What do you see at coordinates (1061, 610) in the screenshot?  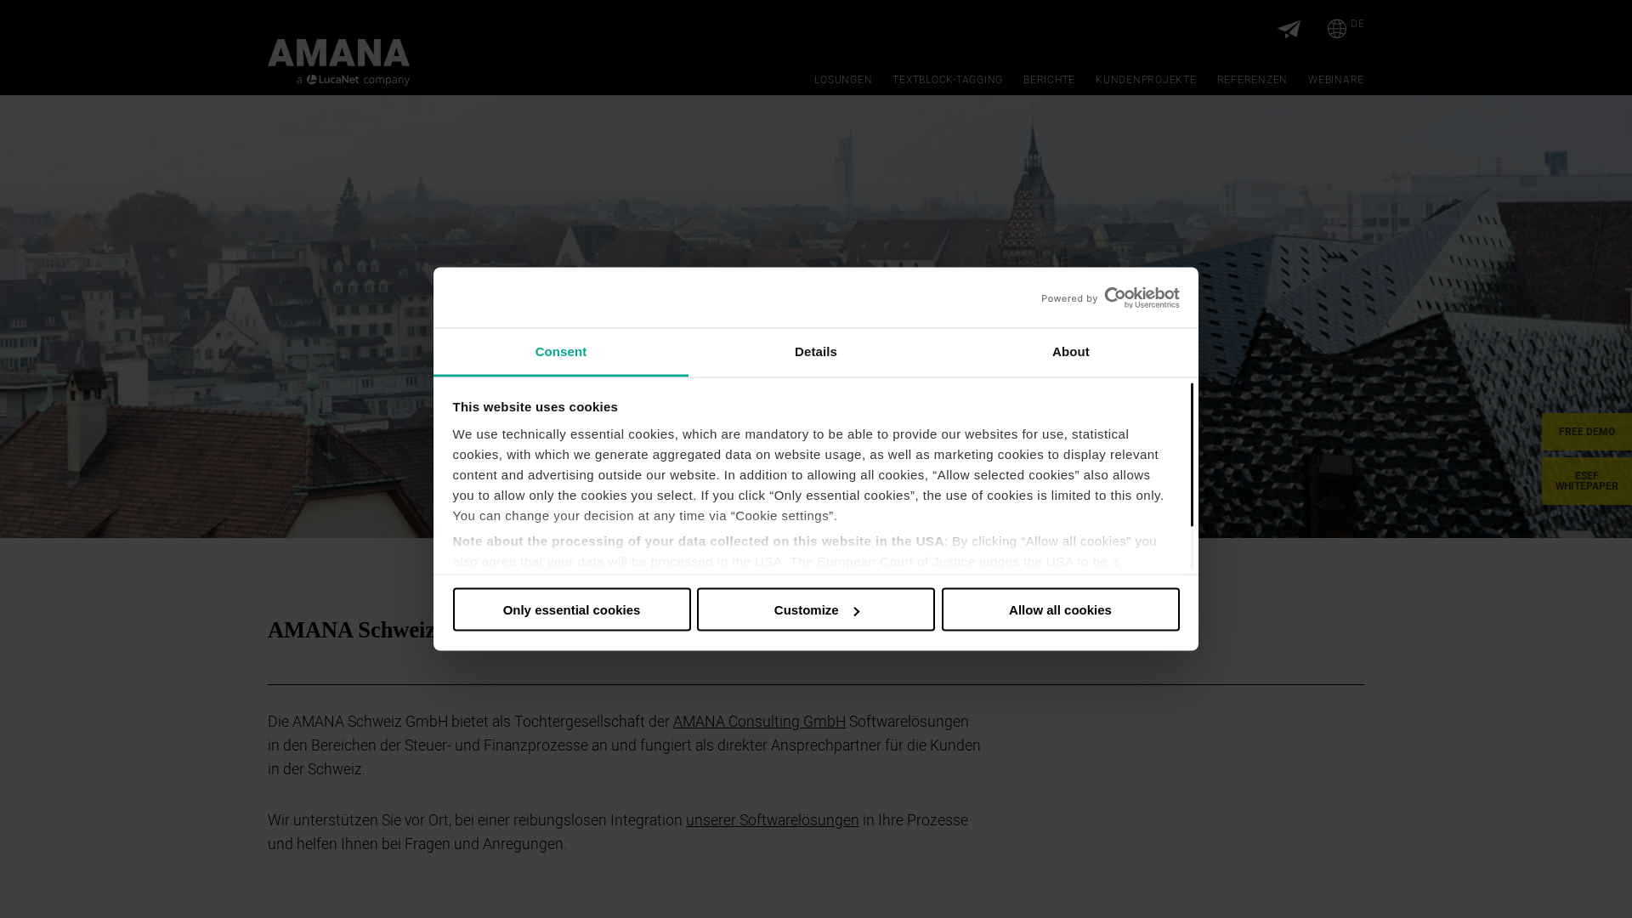 I see `Allow all cookies` at bounding box center [1061, 610].